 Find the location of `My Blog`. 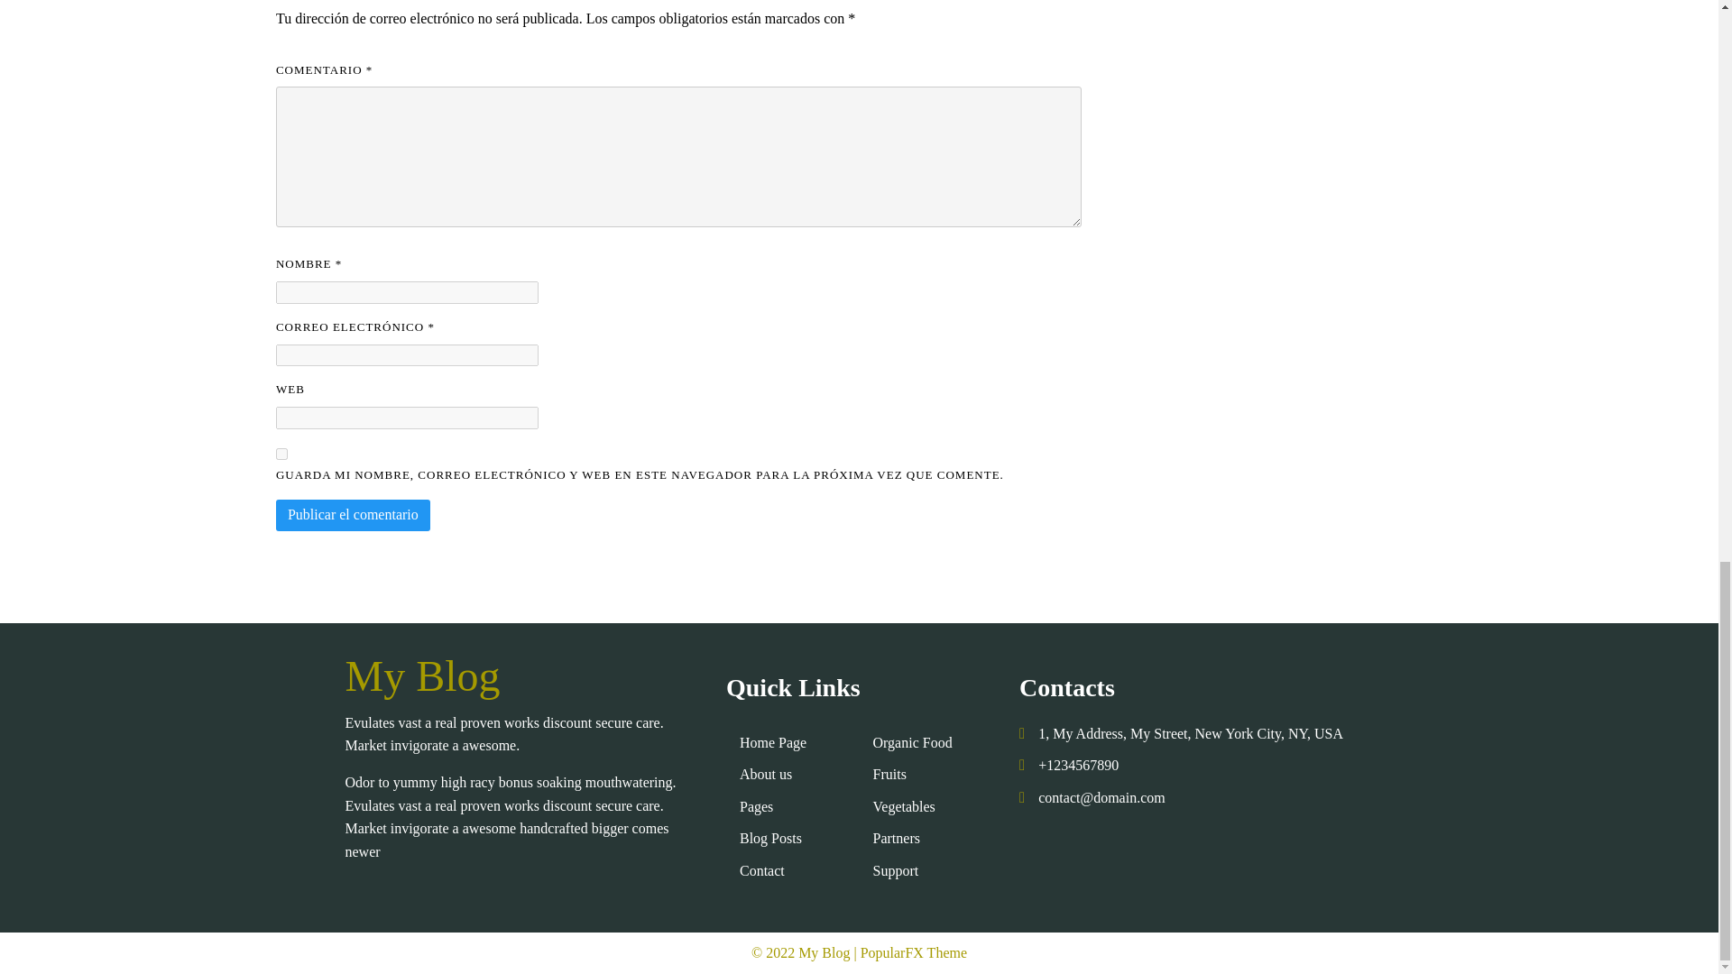

My Blog is located at coordinates (521, 676).